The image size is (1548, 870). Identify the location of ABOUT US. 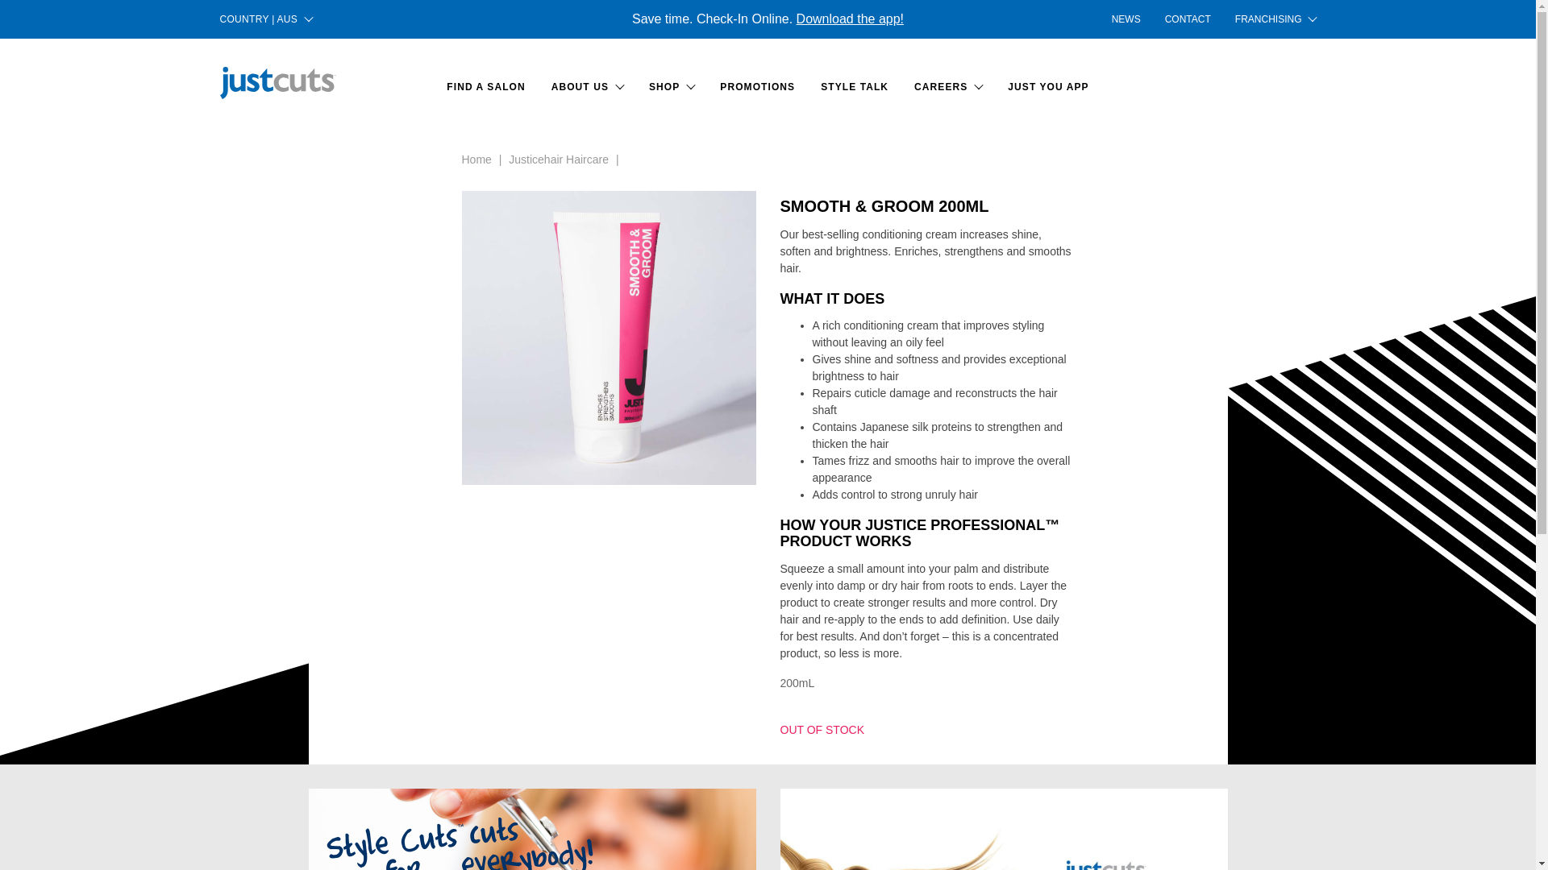
(587, 87).